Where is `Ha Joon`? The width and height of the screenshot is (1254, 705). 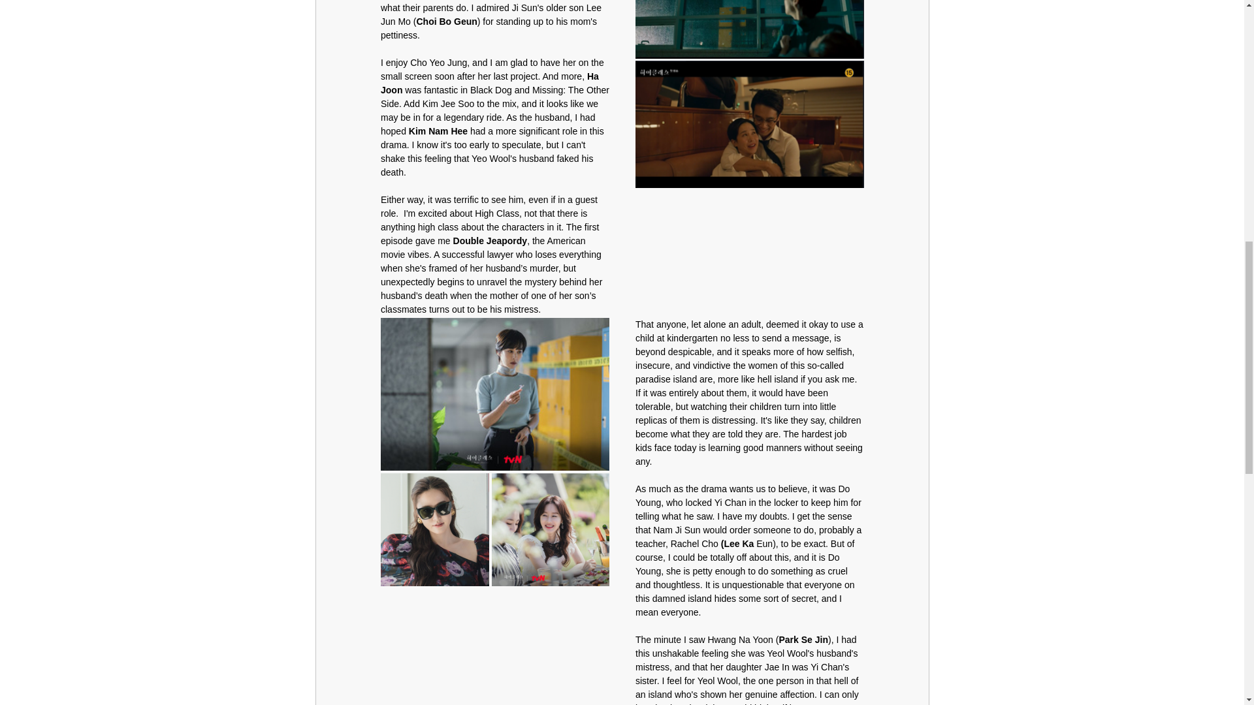
Ha Joon is located at coordinates (490, 83).